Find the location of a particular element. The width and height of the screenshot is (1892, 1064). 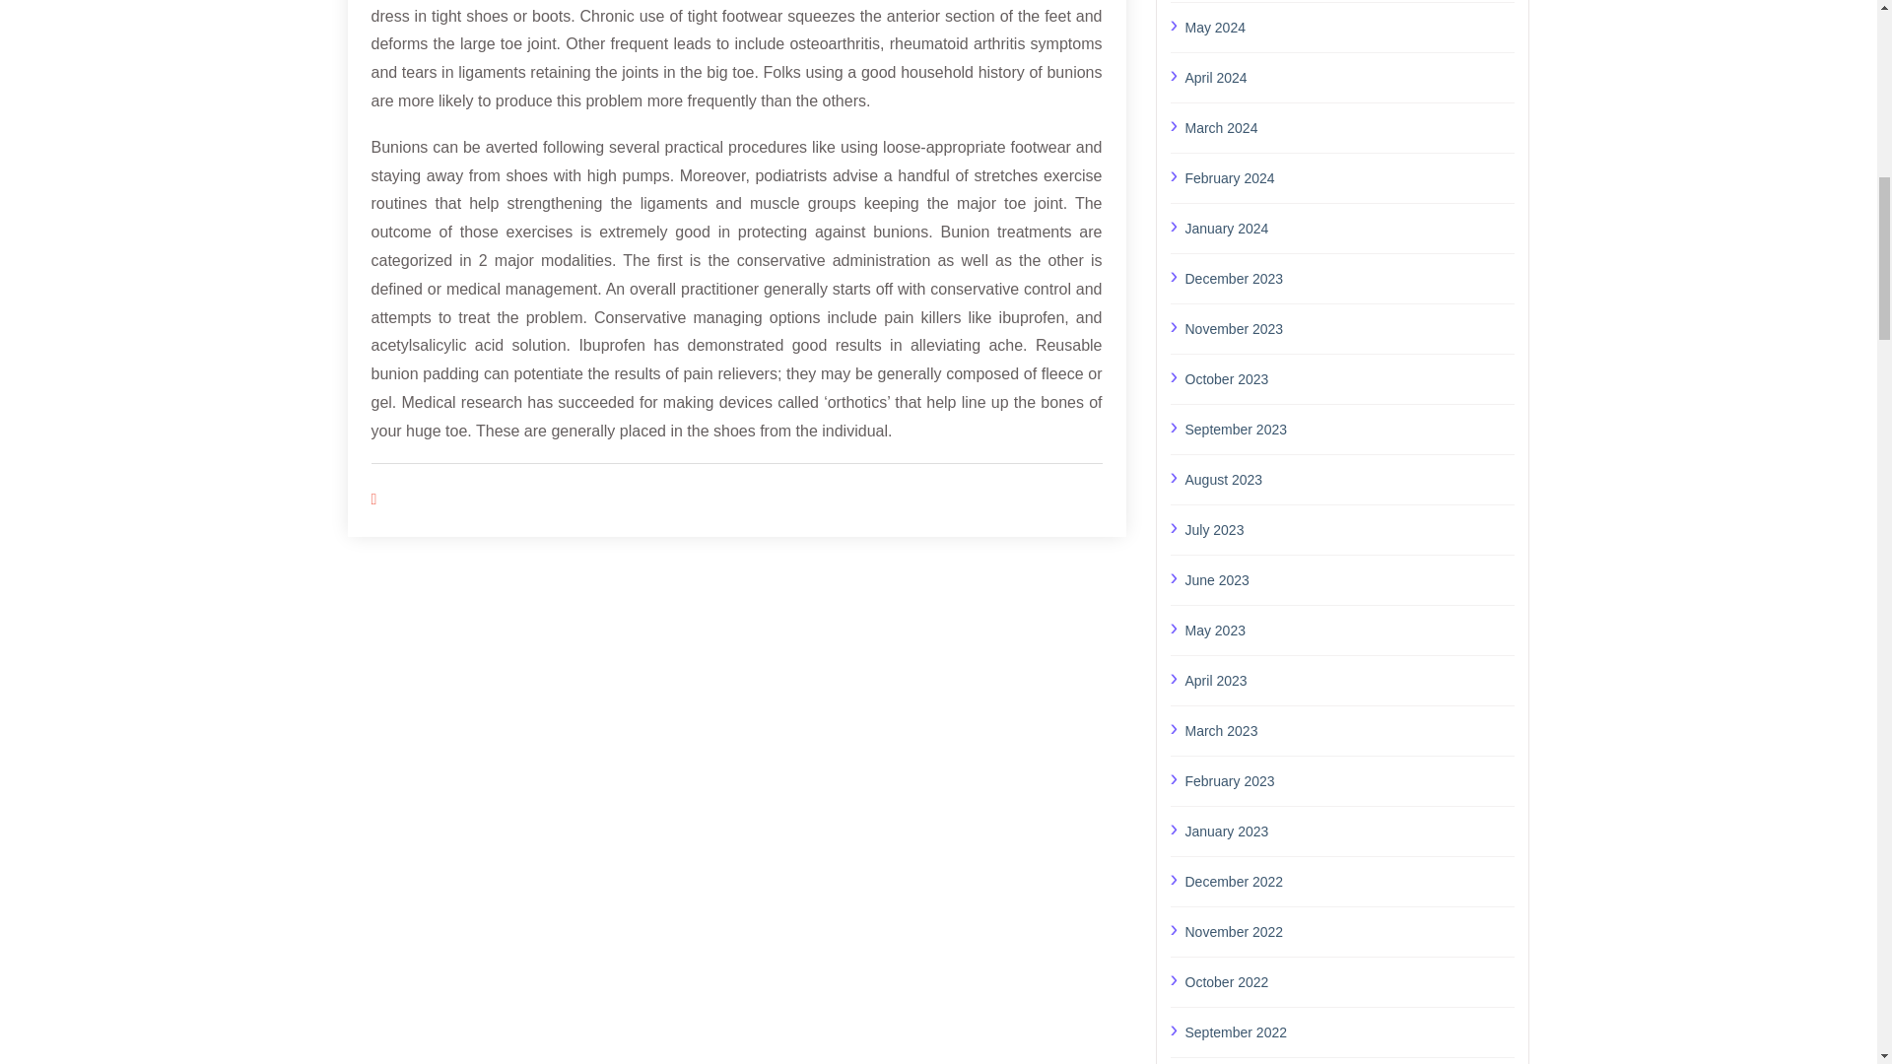

October 2023 is located at coordinates (1349, 378).